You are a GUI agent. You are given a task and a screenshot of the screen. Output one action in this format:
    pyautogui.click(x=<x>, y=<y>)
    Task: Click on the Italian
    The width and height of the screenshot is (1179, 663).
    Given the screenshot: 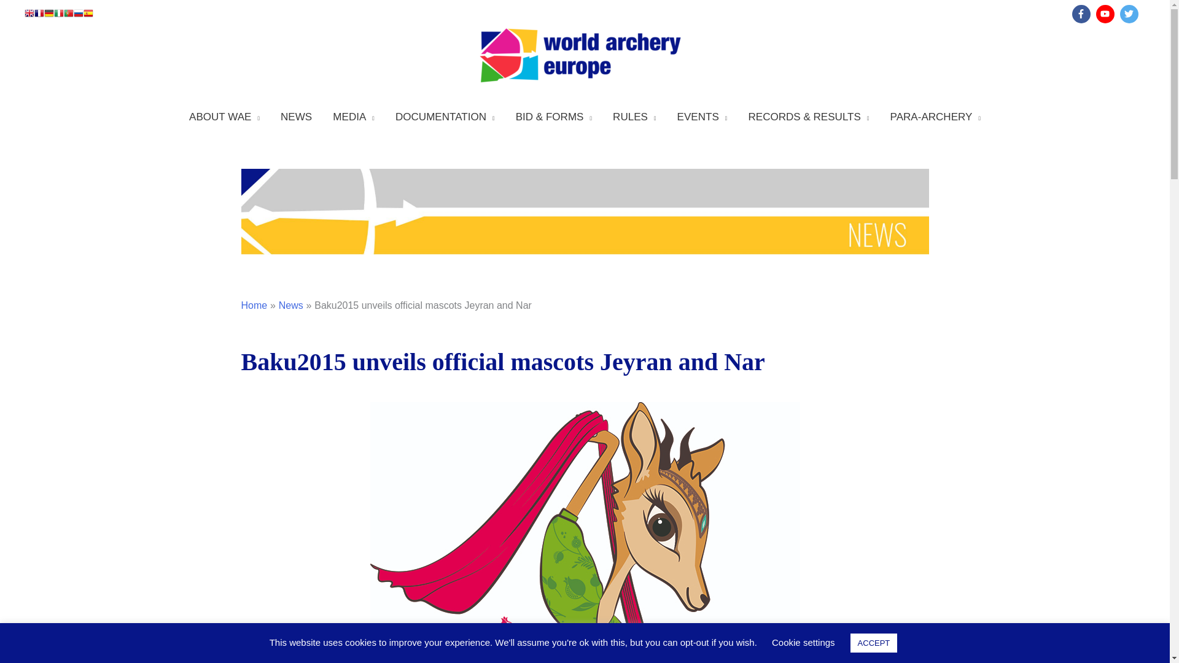 What is the action you would take?
    pyautogui.click(x=59, y=15)
    